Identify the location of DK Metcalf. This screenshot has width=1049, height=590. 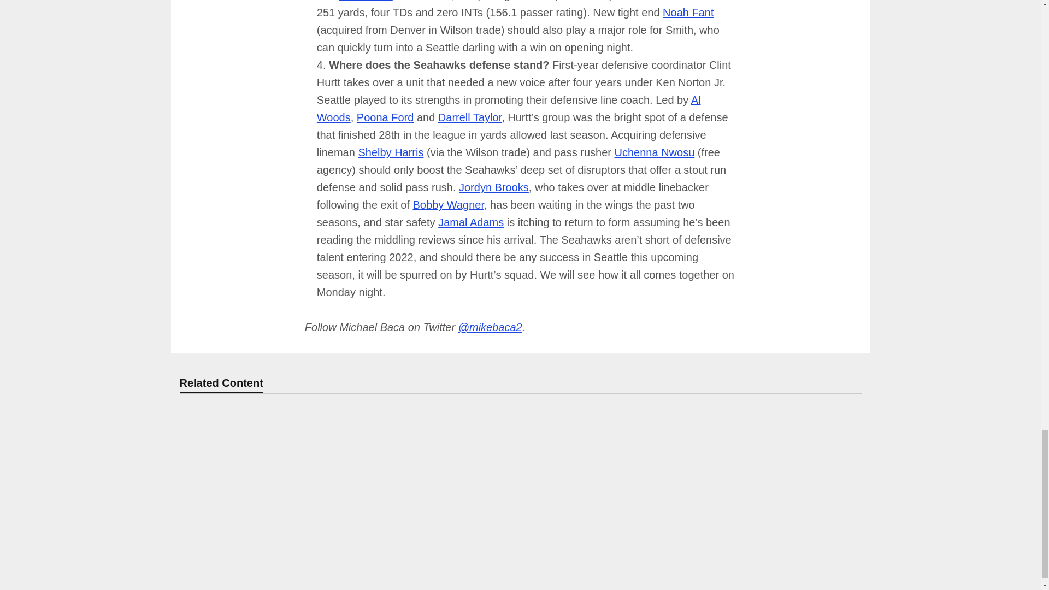
(366, 1).